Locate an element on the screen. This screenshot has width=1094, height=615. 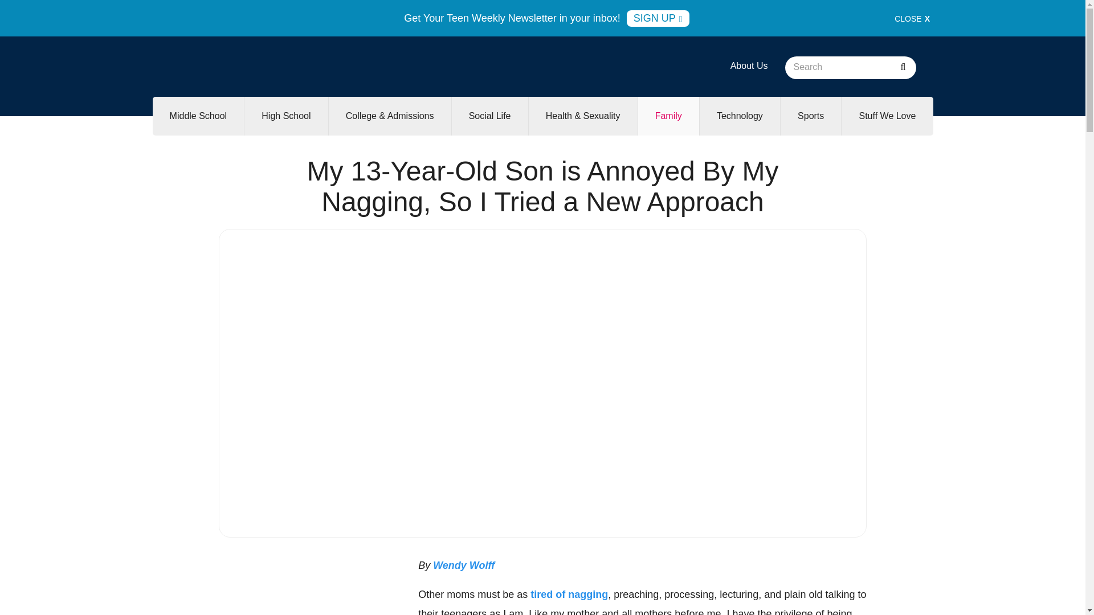
Middle School is located at coordinates (198, 116).